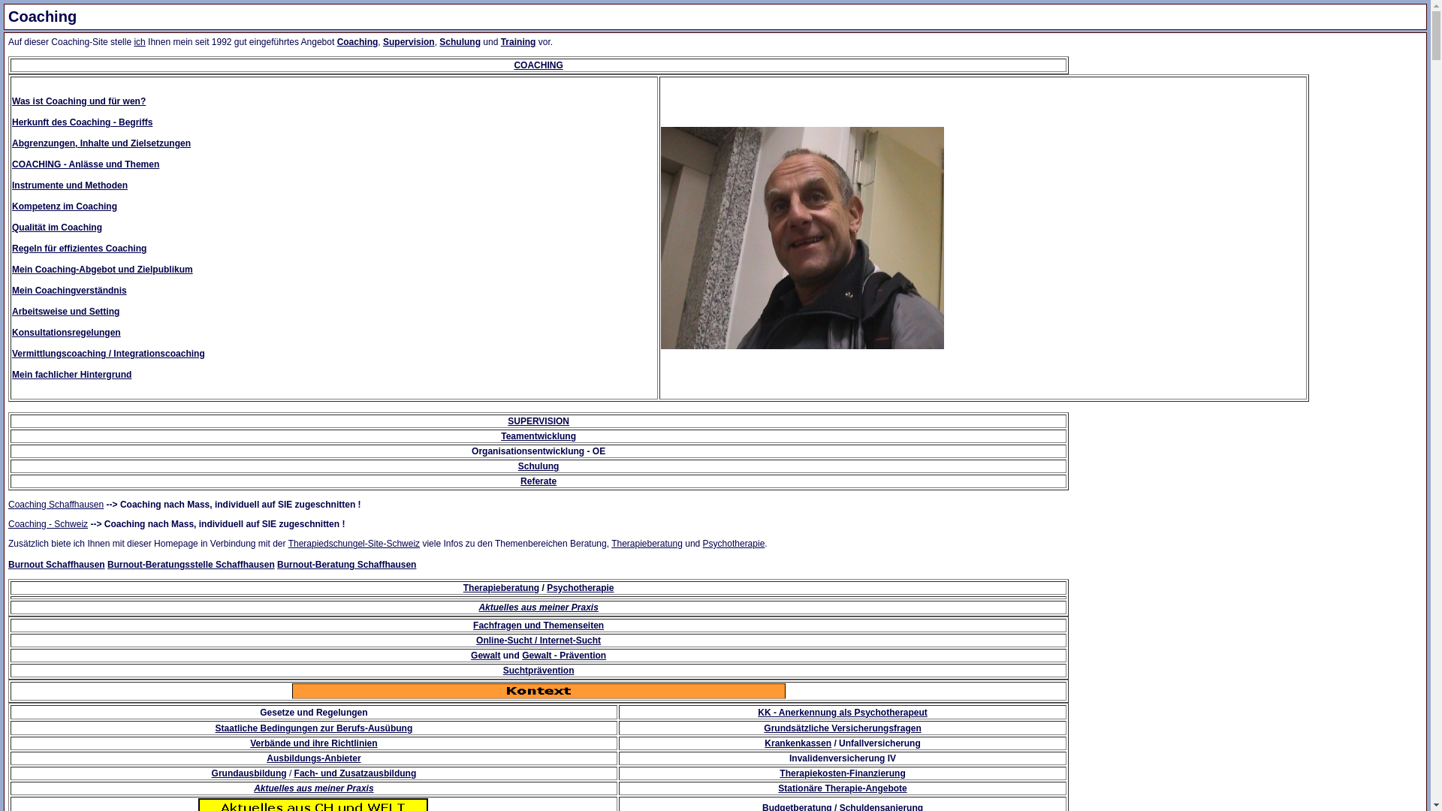 The image size is (1442, 811). Describe the element at coordinates (314, 788) in the screenshot. I see `Aktuelles aus meiner Praxis` at that location.